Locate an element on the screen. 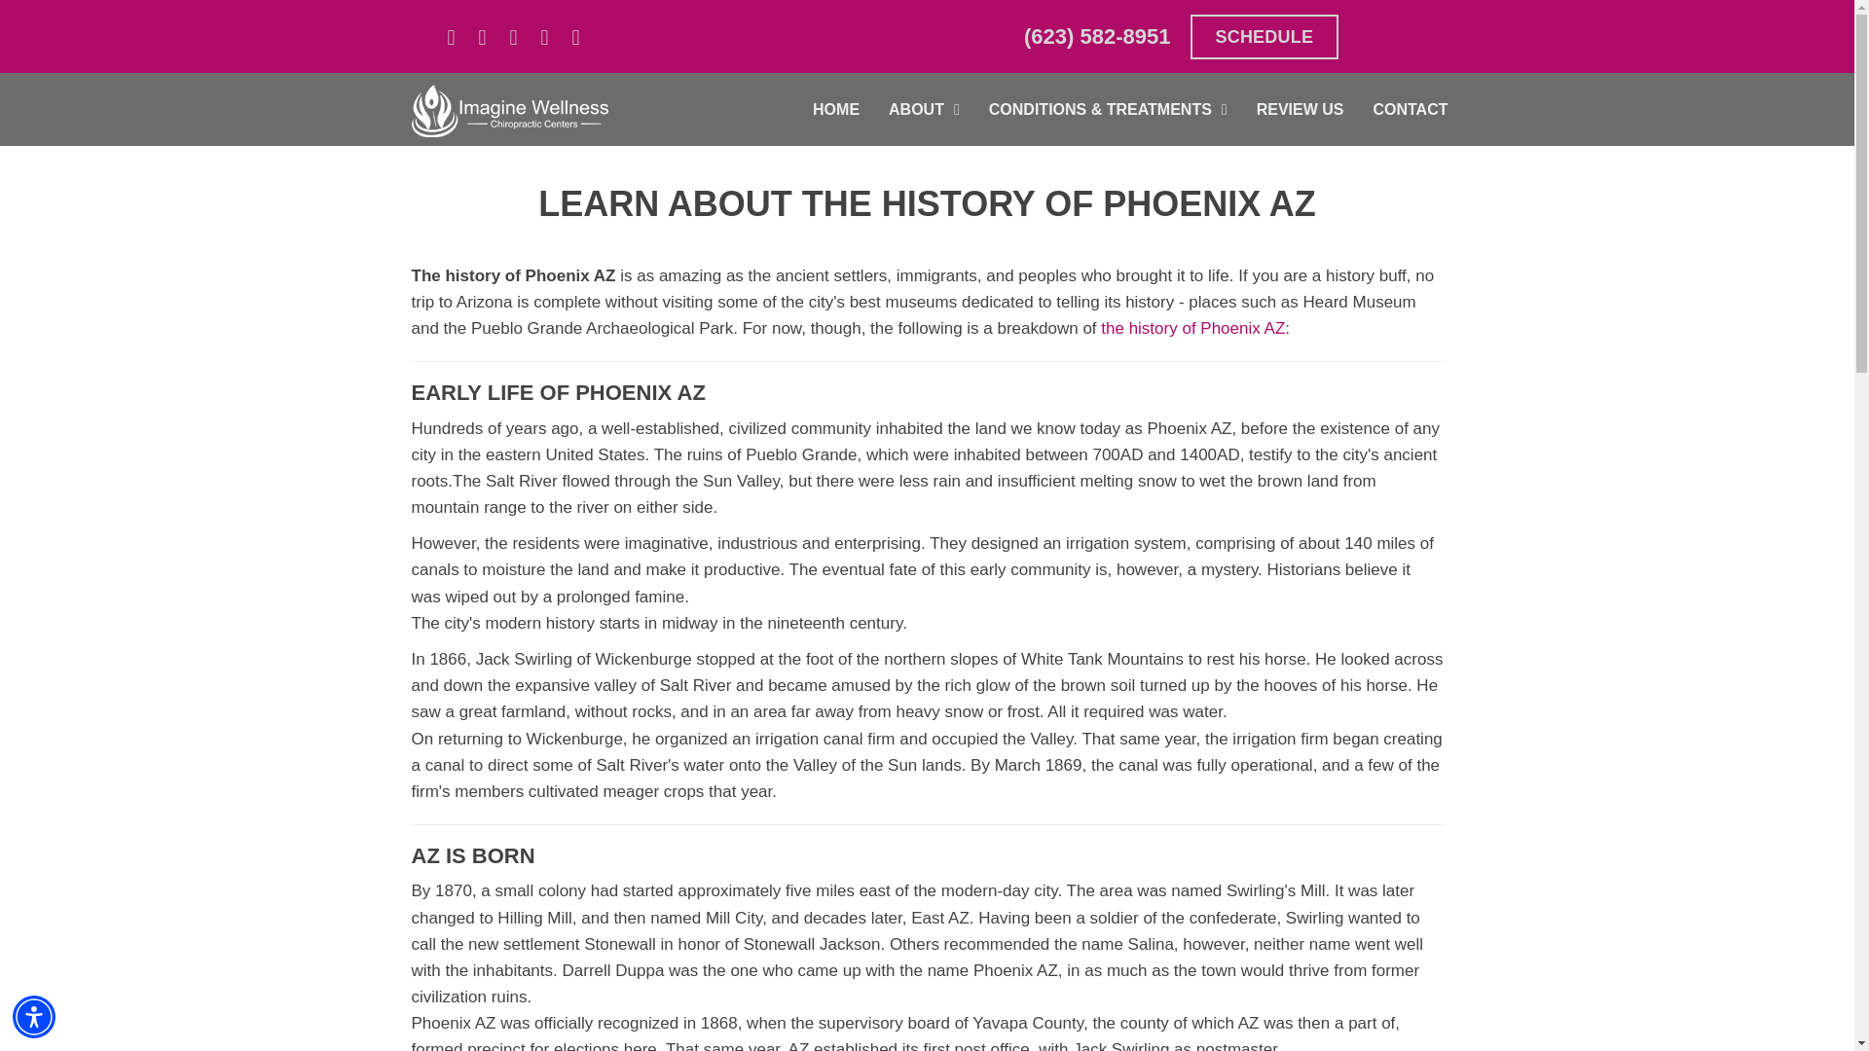 The height and width of the screenshot is (1051, 1869). ABOUT is located at coordinates (924, 109).